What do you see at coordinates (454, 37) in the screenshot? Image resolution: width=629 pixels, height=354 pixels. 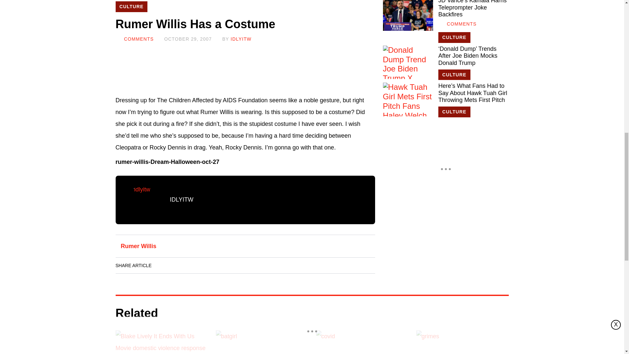 I see `CULTURE` at bounding box center [454, 37].